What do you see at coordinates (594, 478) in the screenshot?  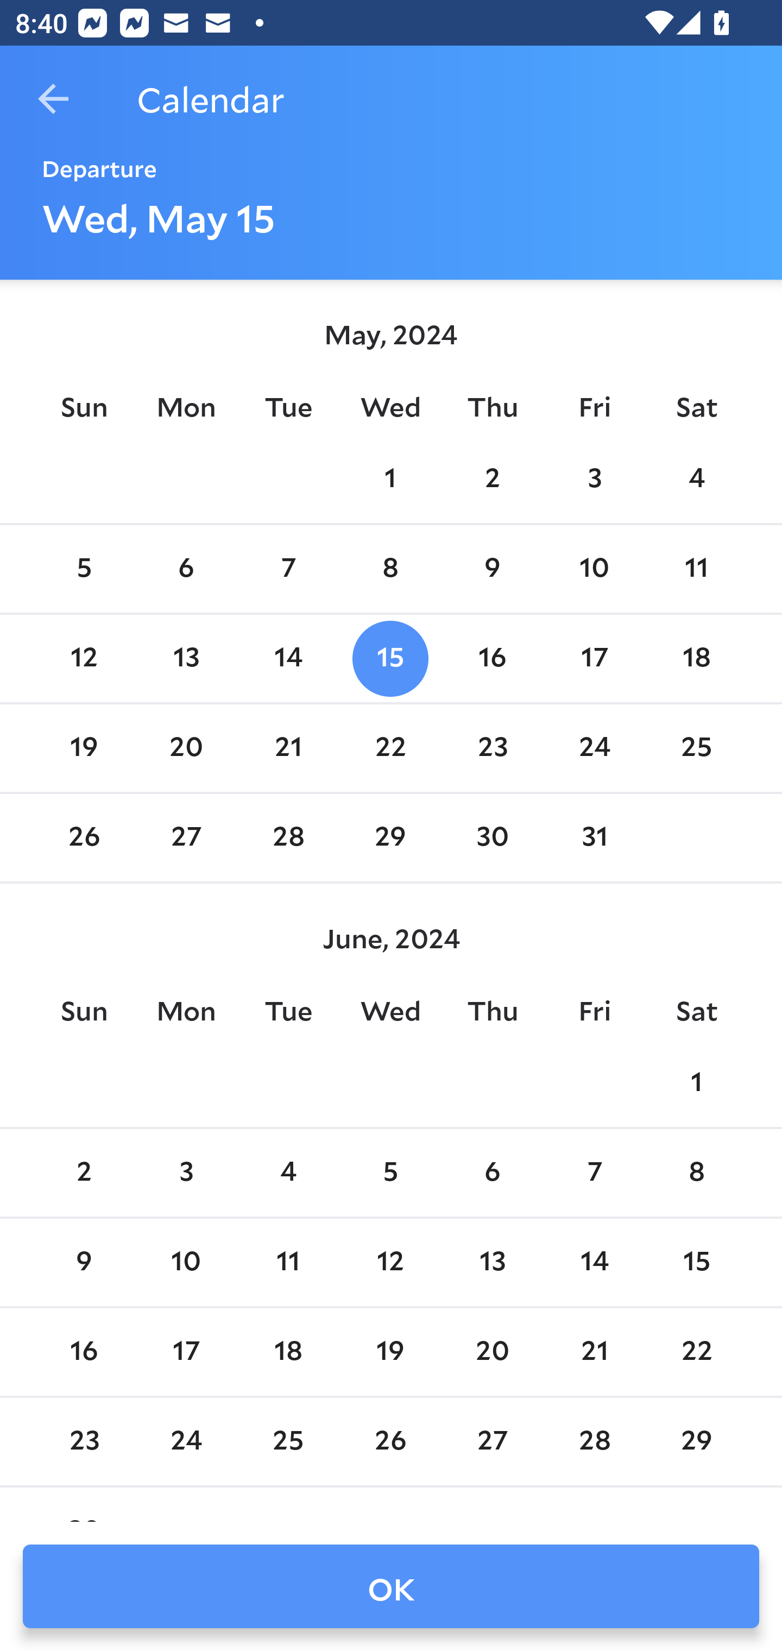 I see `3` at bounding box center [594, 478].